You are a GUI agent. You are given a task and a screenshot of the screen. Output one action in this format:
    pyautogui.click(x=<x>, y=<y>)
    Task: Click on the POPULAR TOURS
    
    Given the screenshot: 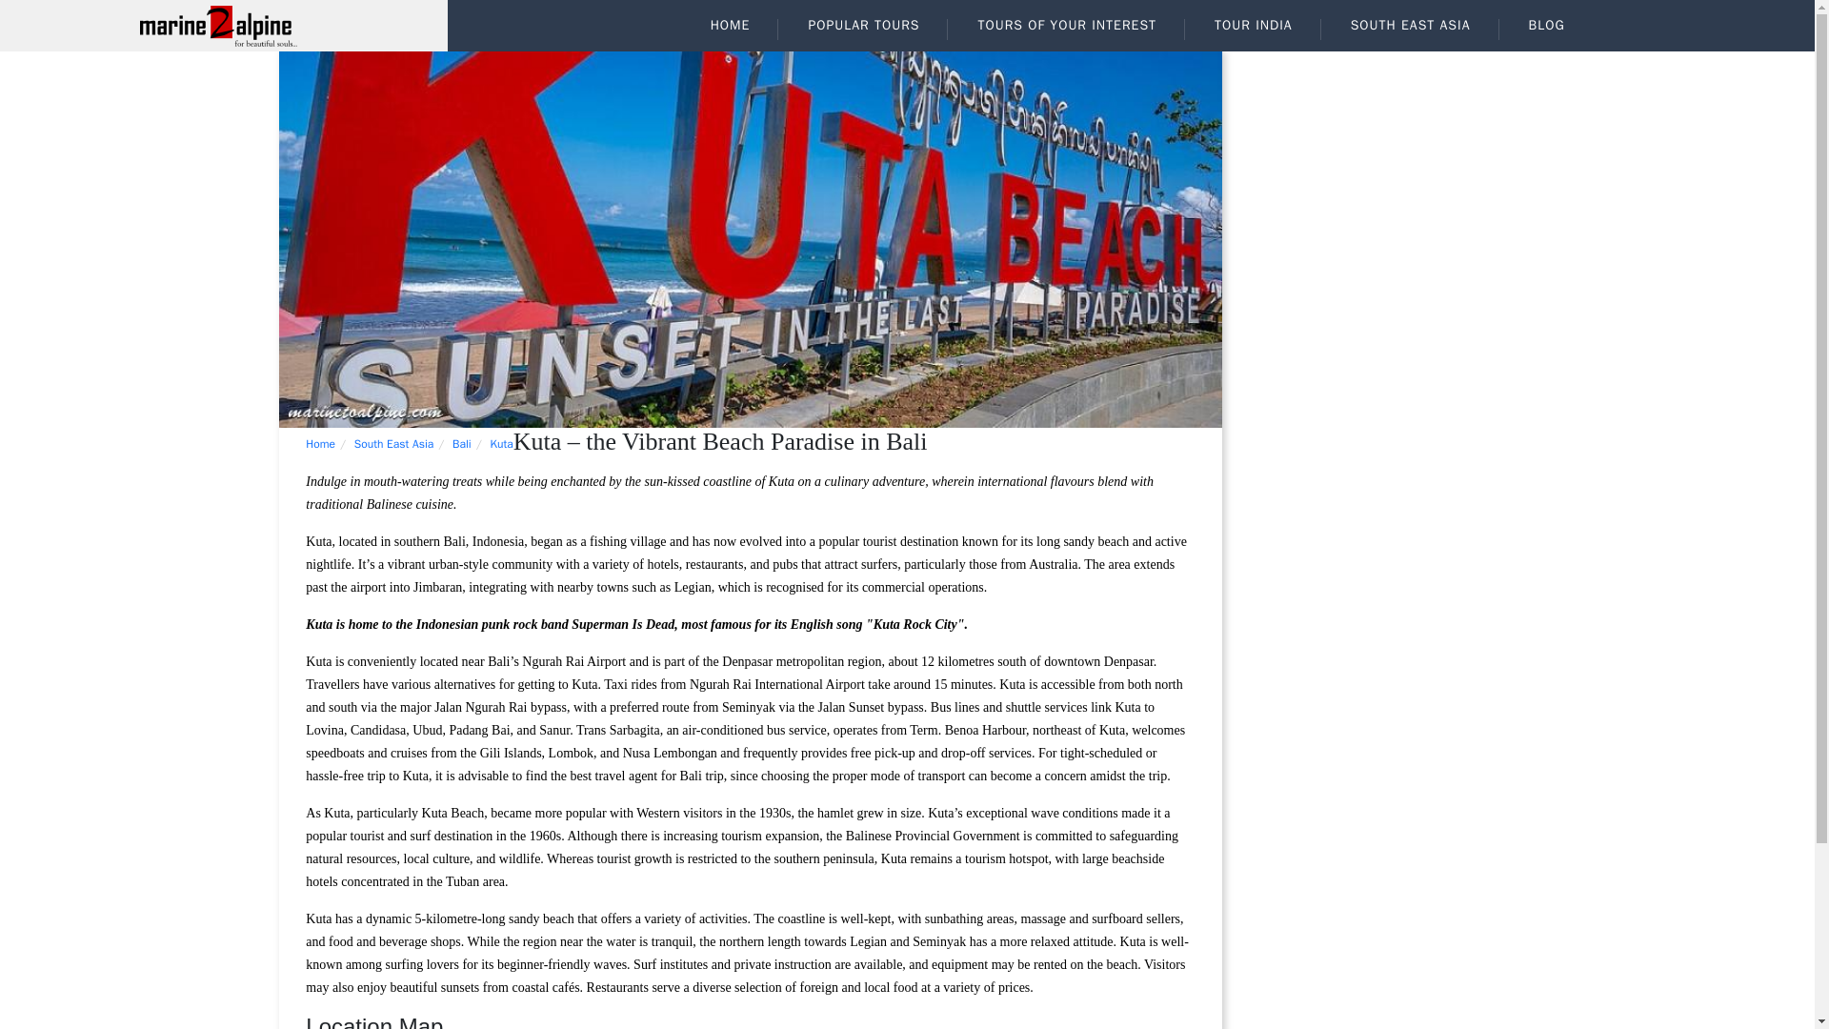 What is the action you would take?
    pyautogui.click(x=863, y=26)
    